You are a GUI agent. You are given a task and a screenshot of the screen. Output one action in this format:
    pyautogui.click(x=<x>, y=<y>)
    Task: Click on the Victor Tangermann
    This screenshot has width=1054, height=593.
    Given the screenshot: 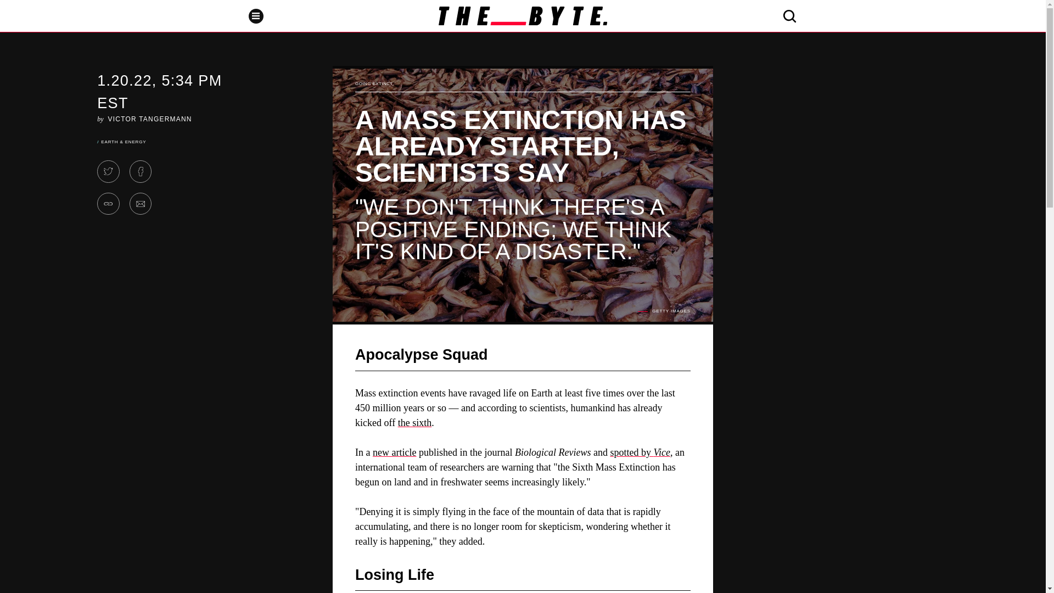 What is the action you would take?
    pyautogui.click(x=150, y=119)
    